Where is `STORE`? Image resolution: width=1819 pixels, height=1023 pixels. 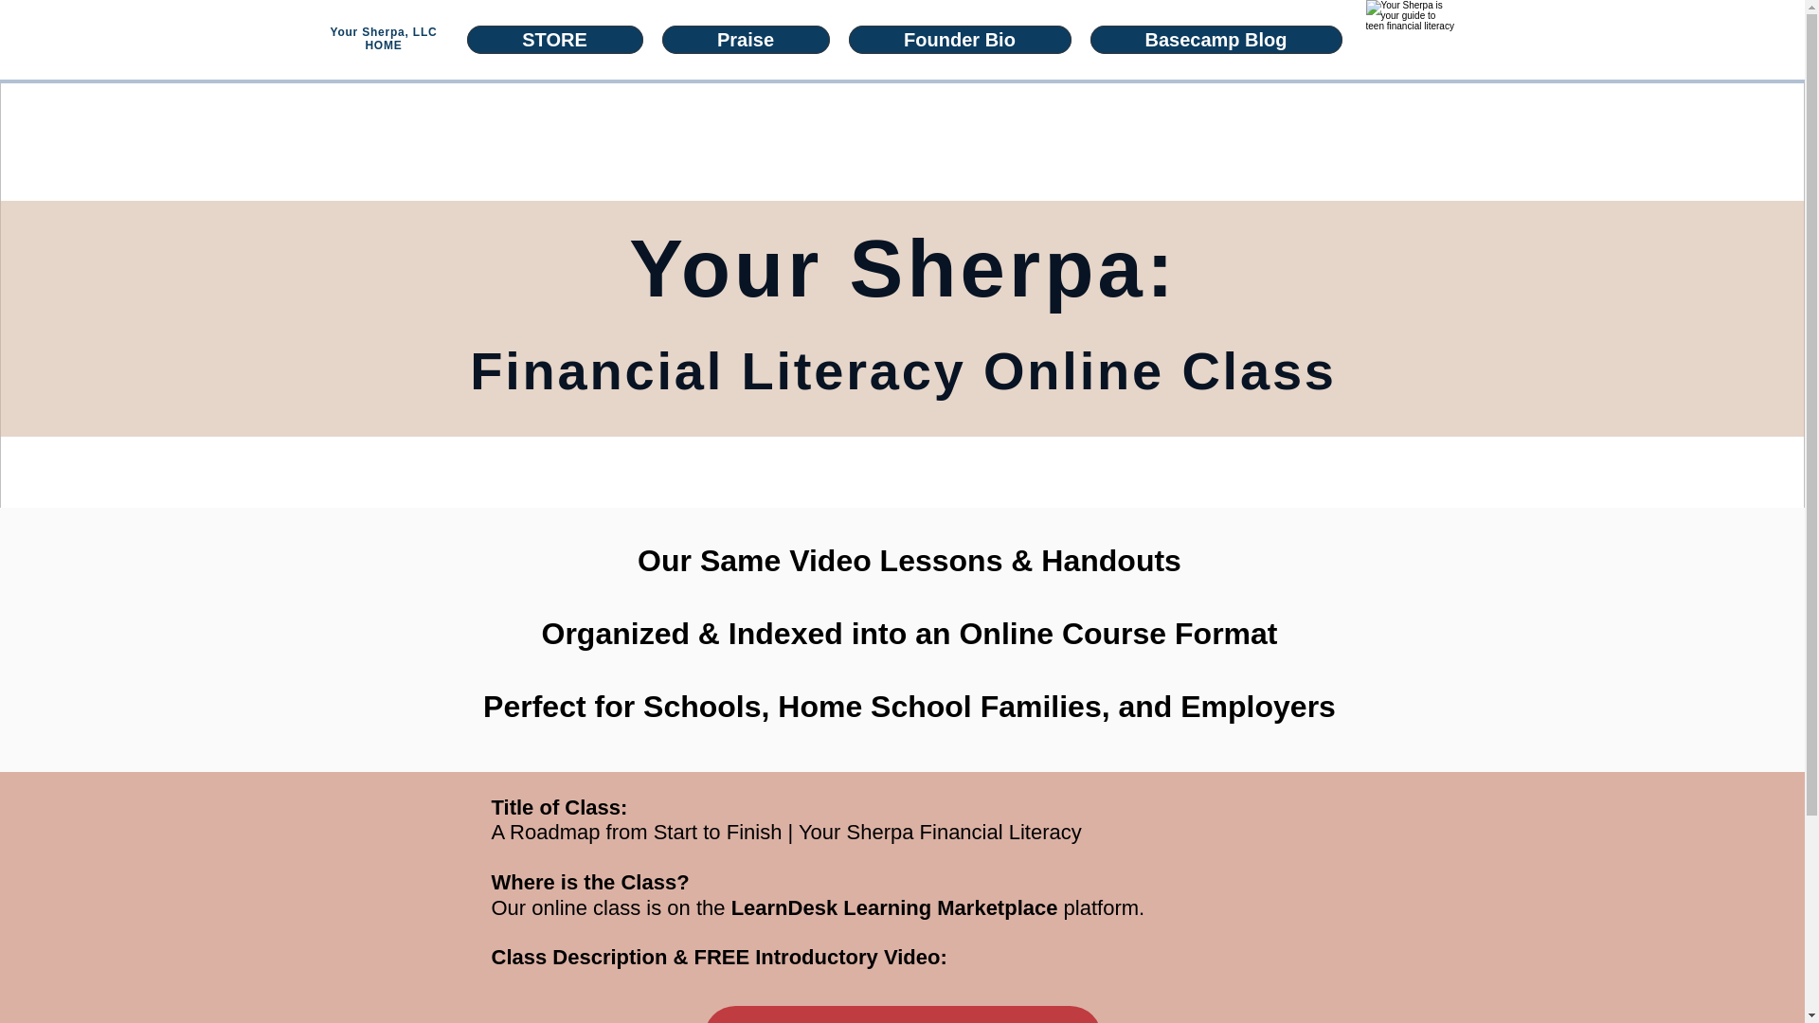 STORE is located at coordinates (553, 40).